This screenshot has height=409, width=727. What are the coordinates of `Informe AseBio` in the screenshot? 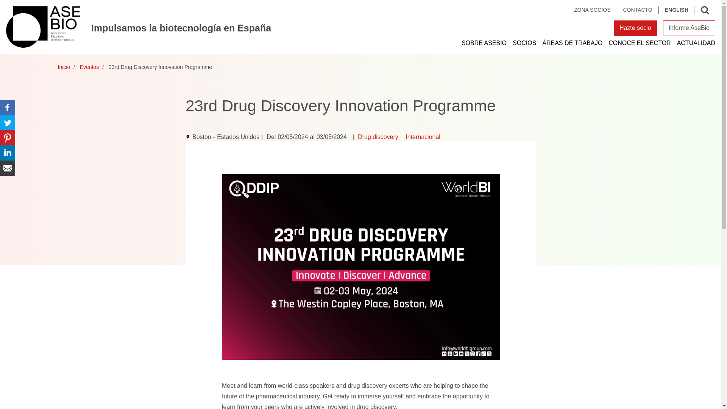 It's located at (689, 28).